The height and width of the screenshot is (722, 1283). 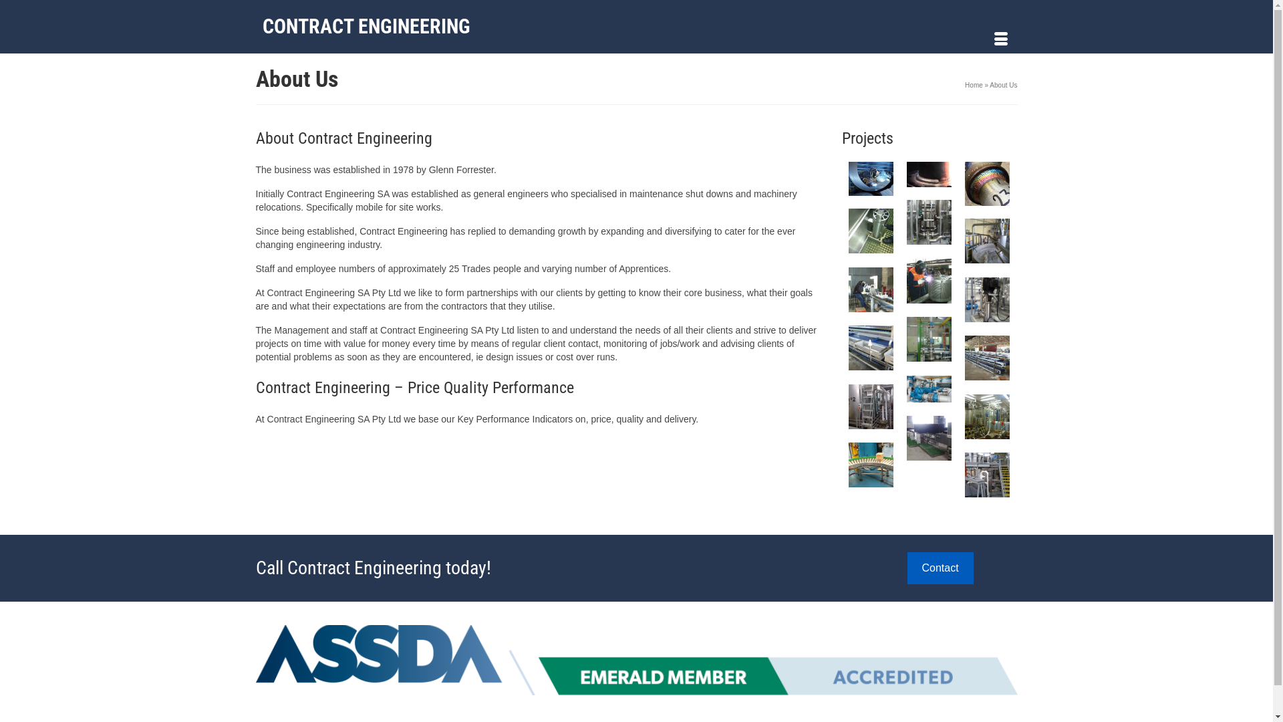 What do you see at coordinates (974, 86) in the screenshot?
I see `Home` at bounding box center [974, 86].